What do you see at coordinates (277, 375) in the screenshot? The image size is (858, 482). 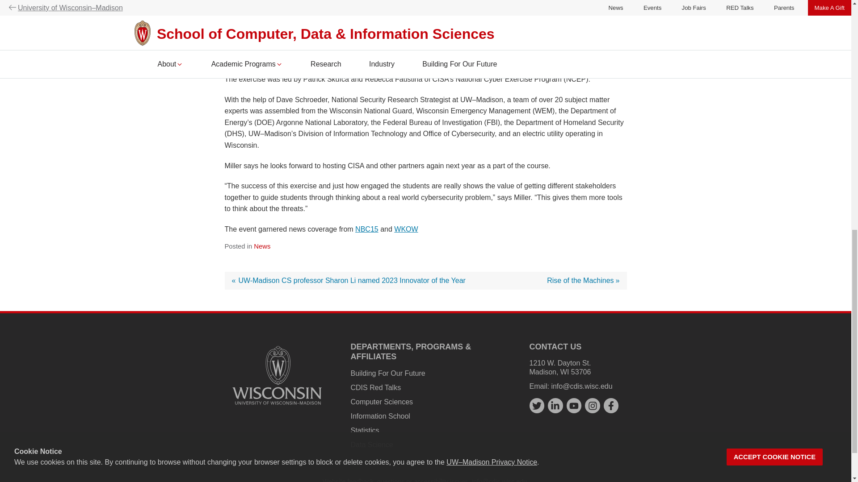 I see `University logo that links to main university website` at bounding box center [277, 375].